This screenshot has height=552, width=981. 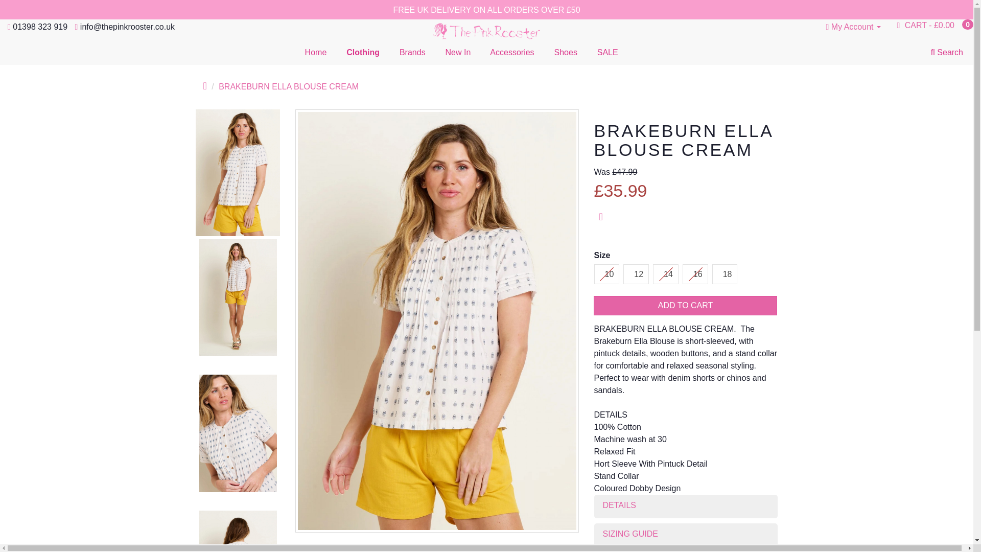 I want to click on BRAKEBURN ELLA BLOUSE CREAM, so click(x=237, y=531).